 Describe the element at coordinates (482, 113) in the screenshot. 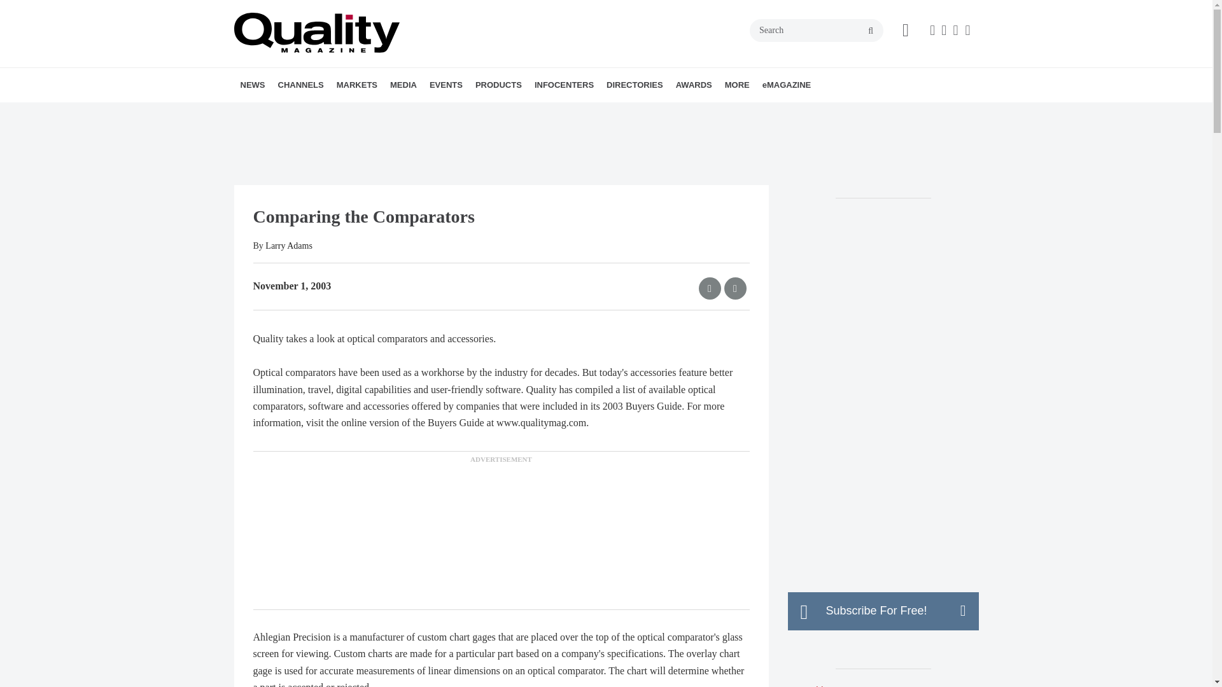

I see `WEBINARS` at that location.